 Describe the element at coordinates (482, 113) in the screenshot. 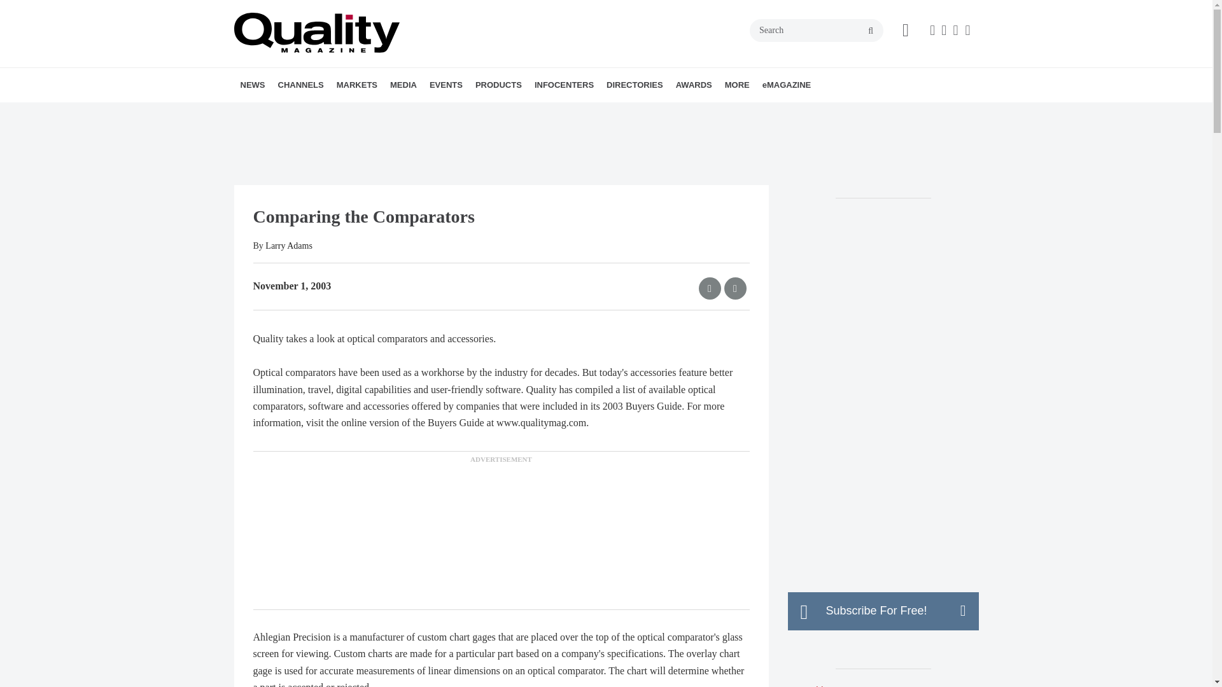

I see `WEBINARS` at that location.